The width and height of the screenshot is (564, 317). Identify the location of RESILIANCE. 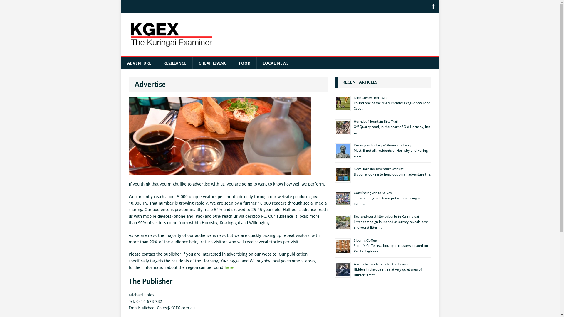
(174, 63).